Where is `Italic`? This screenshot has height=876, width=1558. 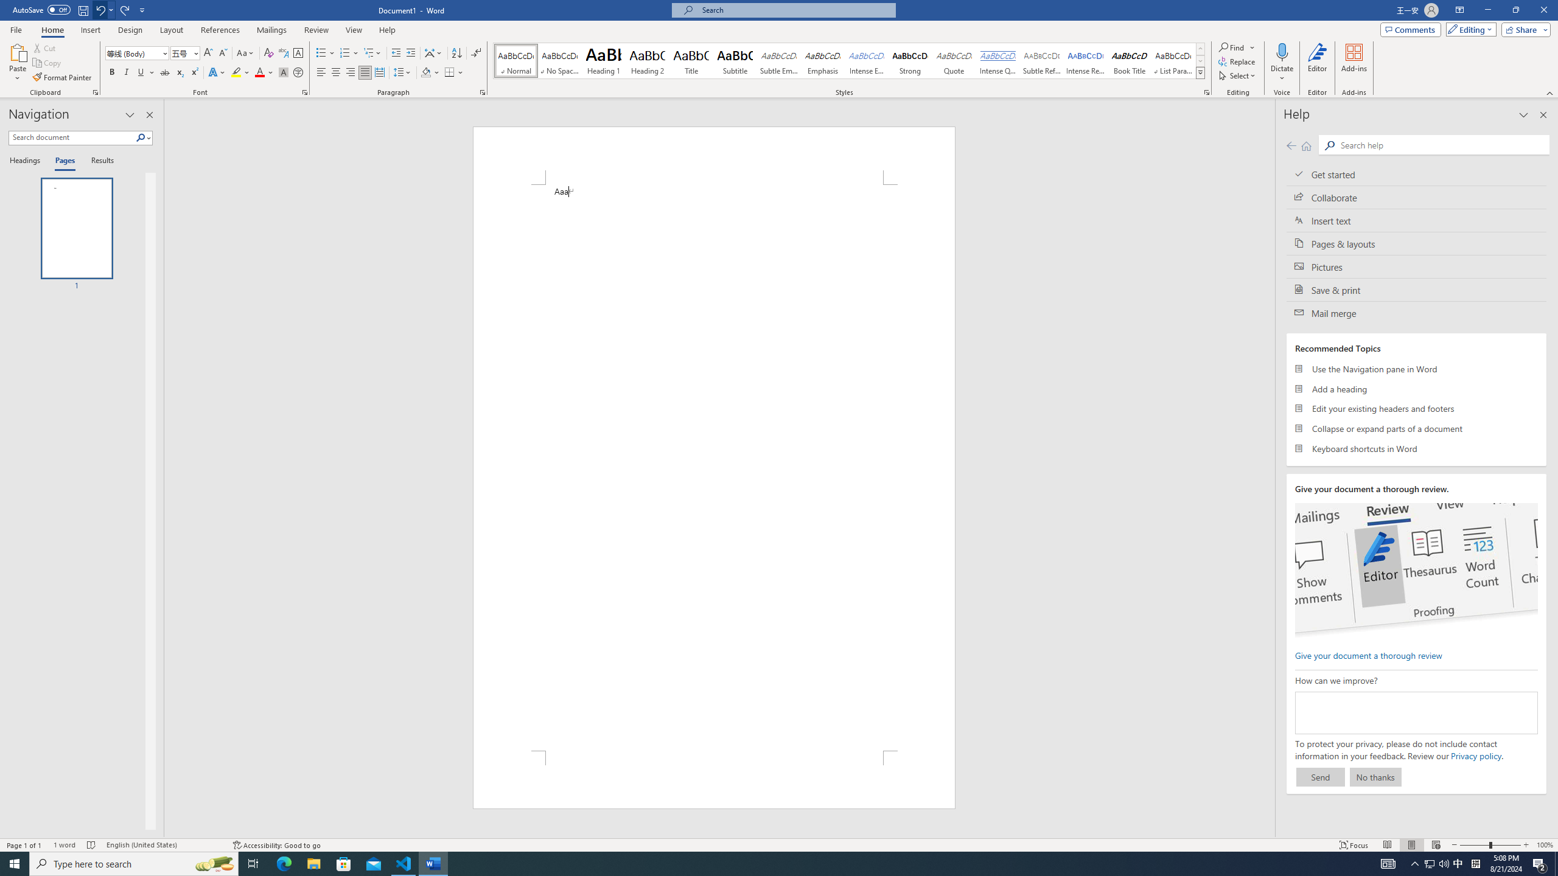
Italic is located at coordinates (127, 73).